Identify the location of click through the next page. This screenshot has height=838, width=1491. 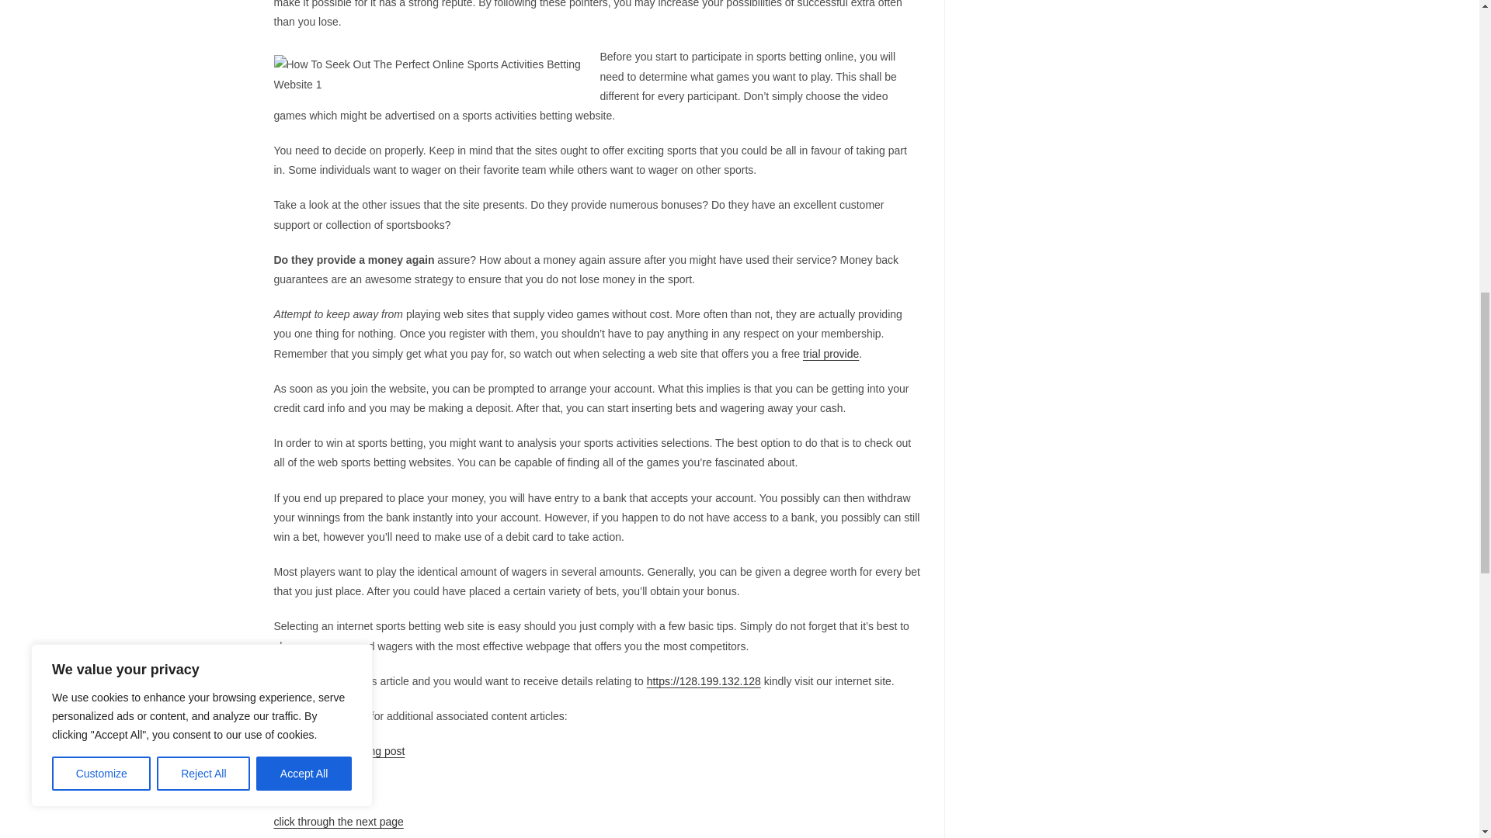
(337, 821).